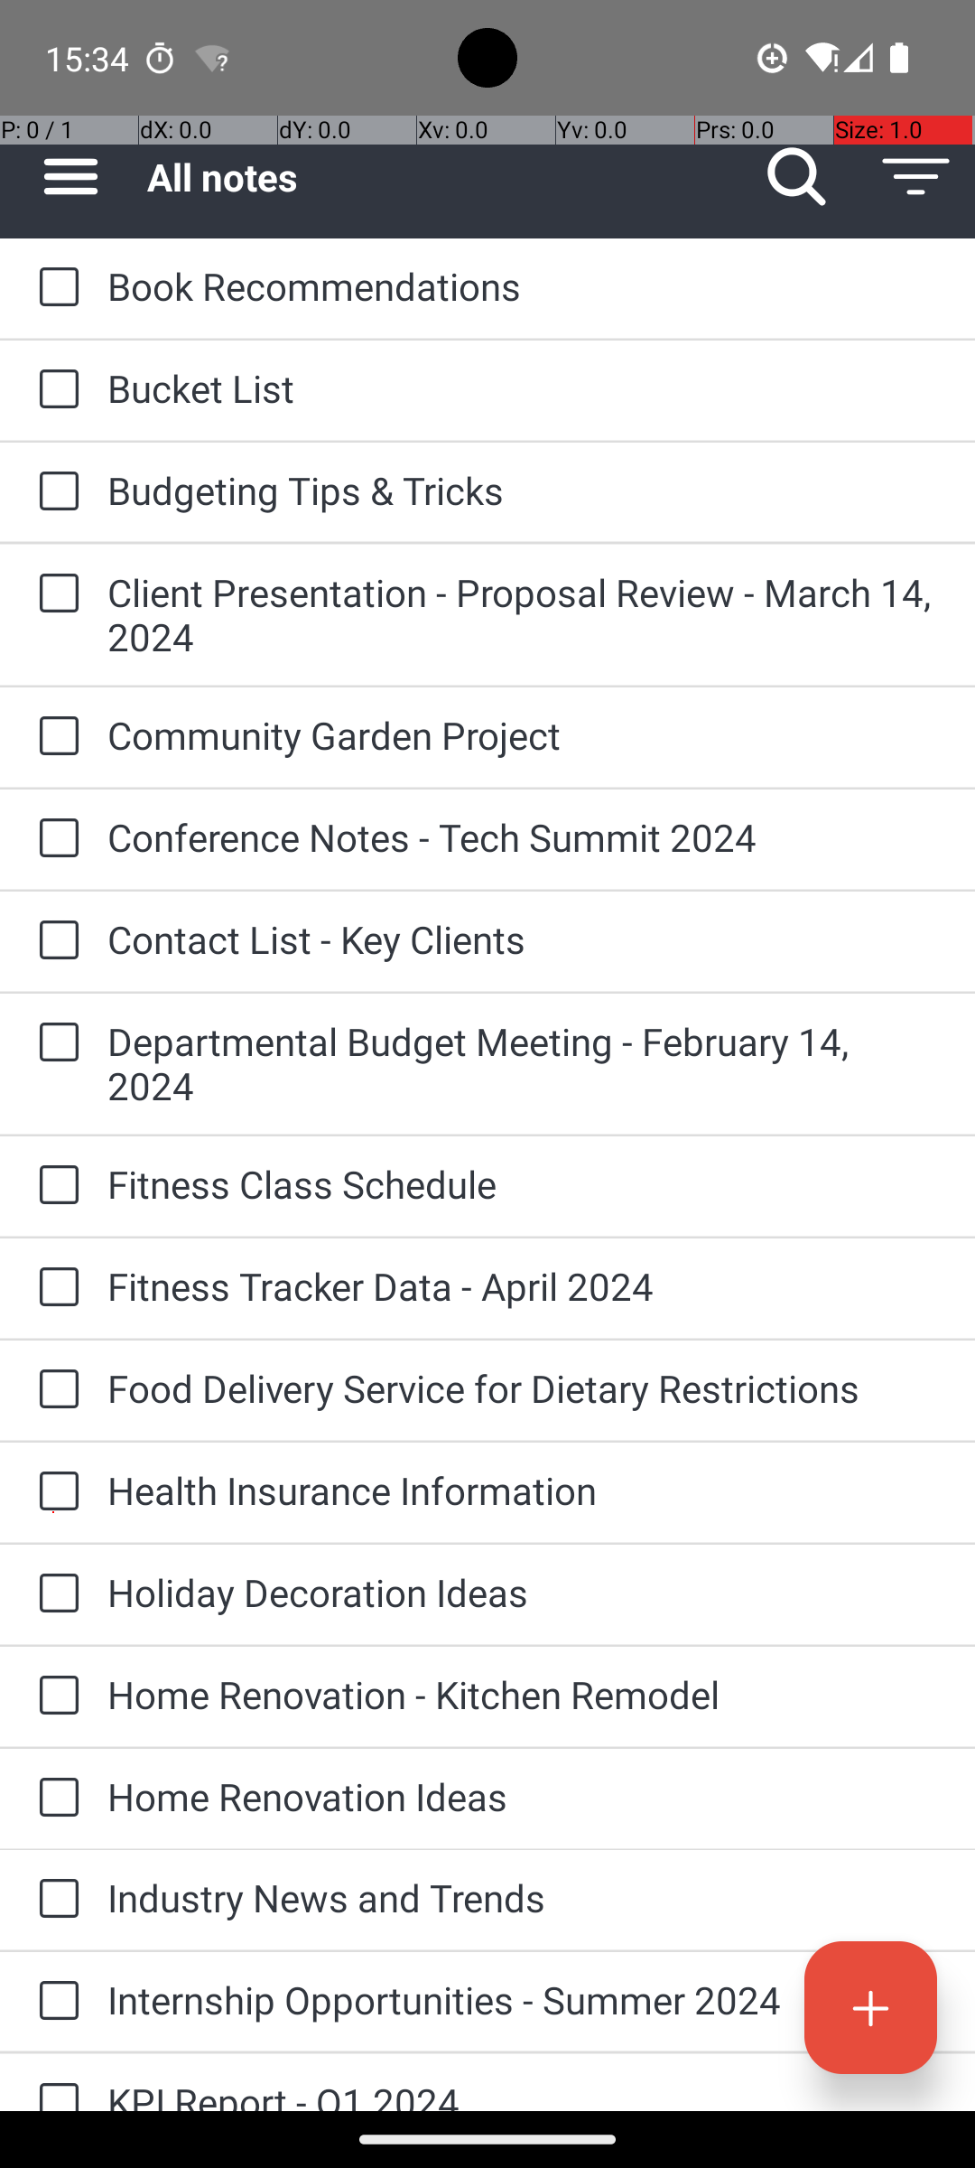 Image resolution: width=975 pixels, height=2168 pixels. Describe the element at coordinates (524, 1796) in the screenshot. I see `Home Renovation Ideas` at that location.